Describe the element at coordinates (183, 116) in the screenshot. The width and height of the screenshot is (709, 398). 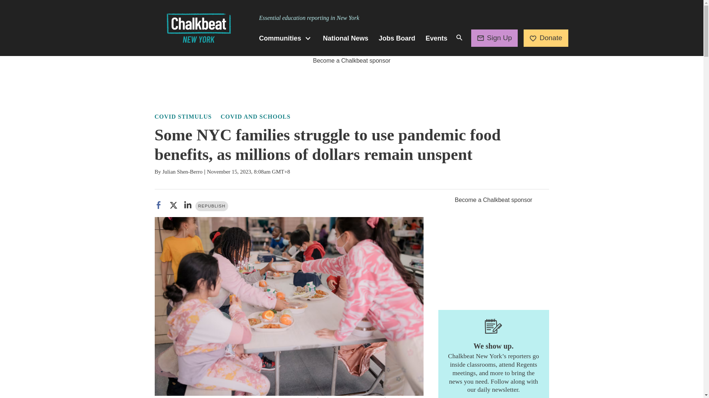
I see `COVID STIMULUS` at that location.